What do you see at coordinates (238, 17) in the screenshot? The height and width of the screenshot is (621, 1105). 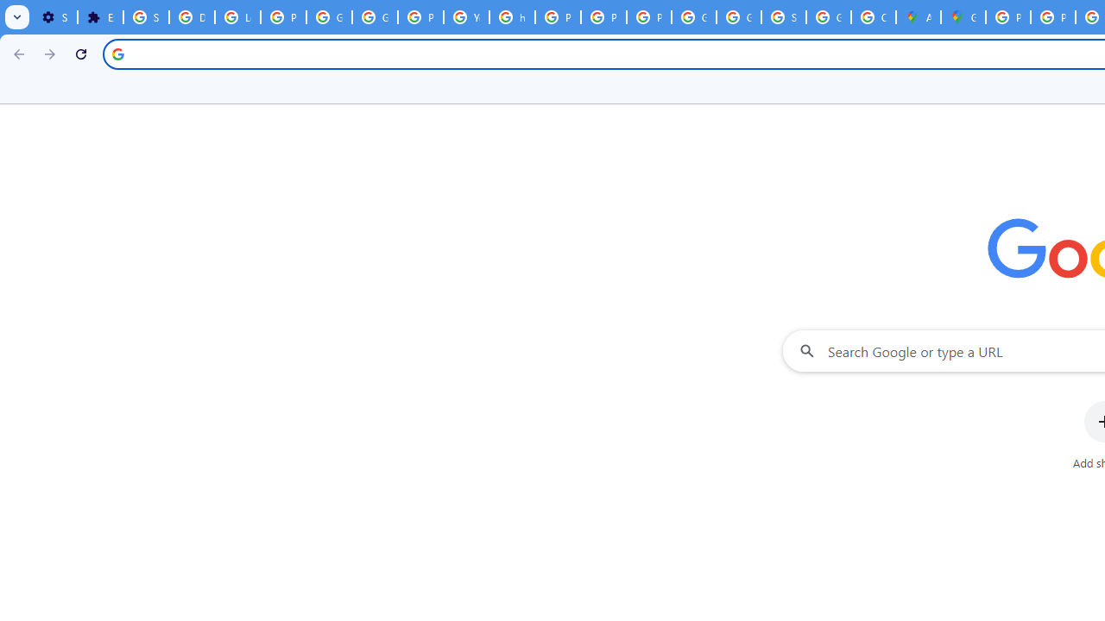 I see `Learn how to find your photos - Google Photos Help` at bounding box center [238, 17].